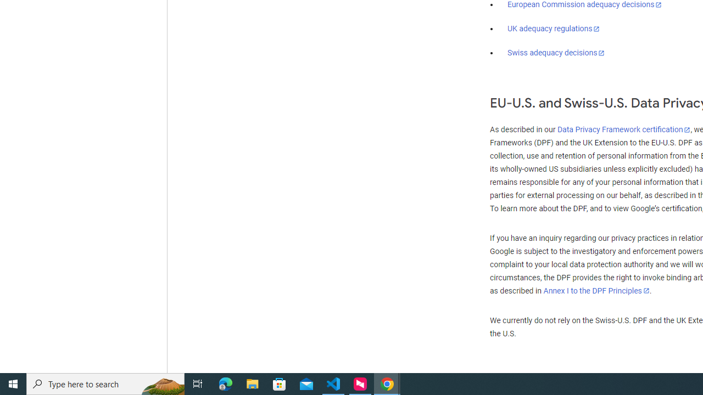 The width and height of the screenshot is (703, 395). I want to click on European Commission adequacy decisions, so click(584, 5).